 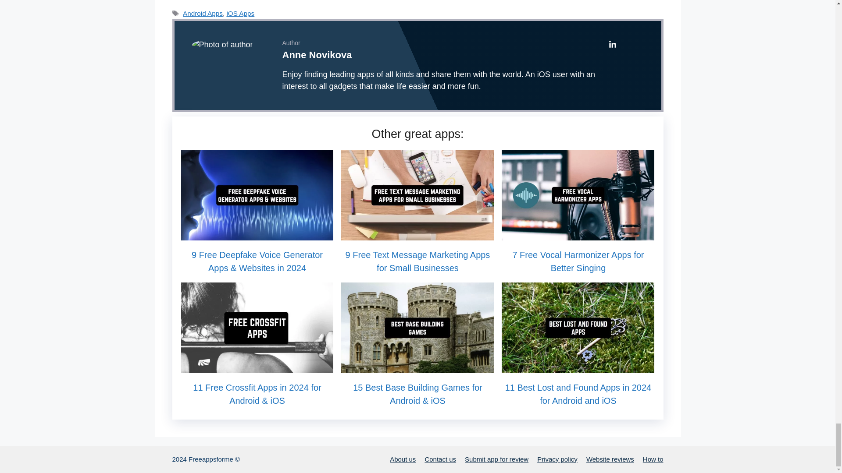 What do you see at coordinates (578, 234) in the screenshot?
I see `7 Free Vocal Harmonizer Apps for Better Singing` at bounding box center [578, 234].